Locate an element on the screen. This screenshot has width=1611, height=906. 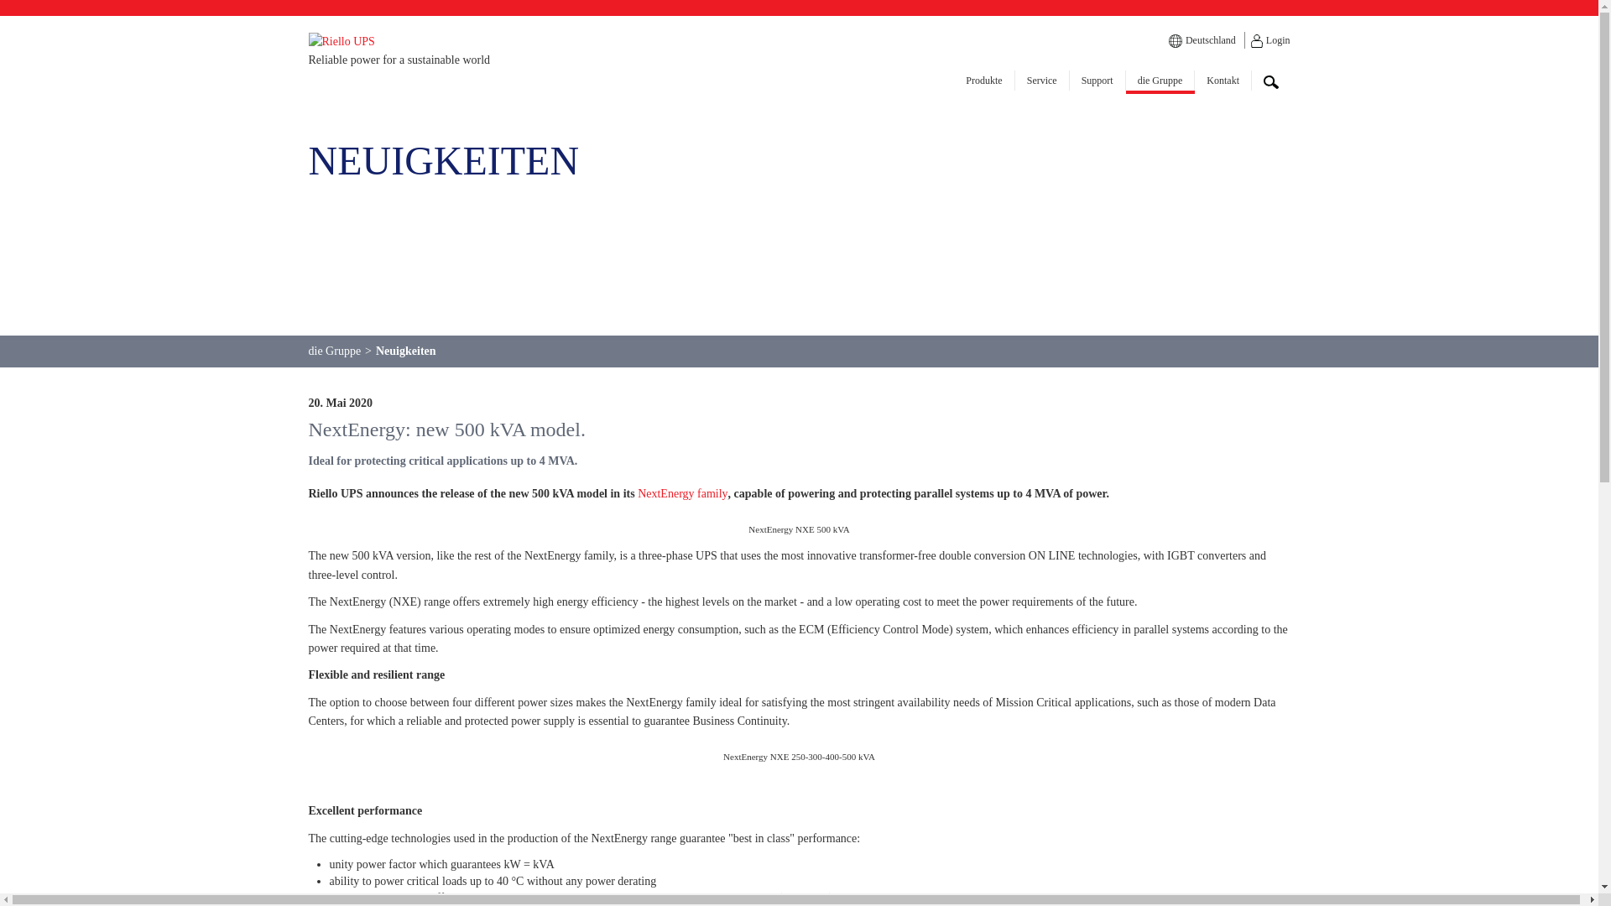
Riello UPS is located at coordinates (342, 40).